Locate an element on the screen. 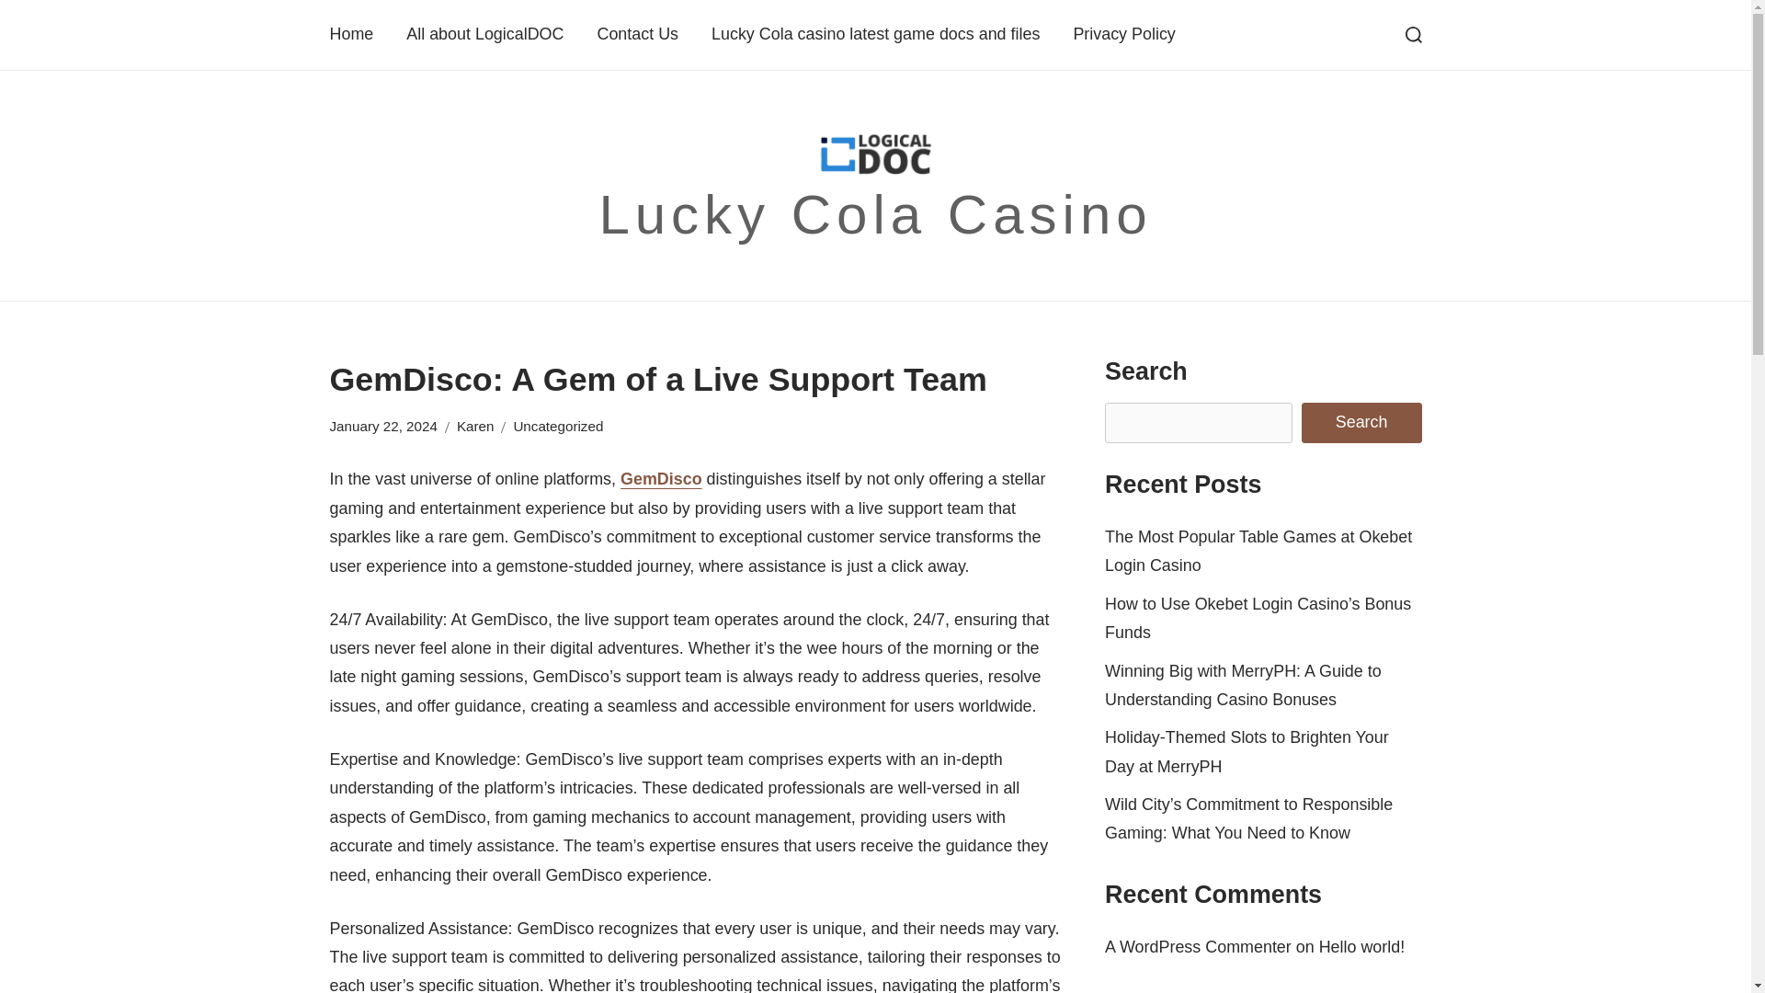 This screenshot has width=1765, height=993. Uncategorized is located at coordinates (558, 427).